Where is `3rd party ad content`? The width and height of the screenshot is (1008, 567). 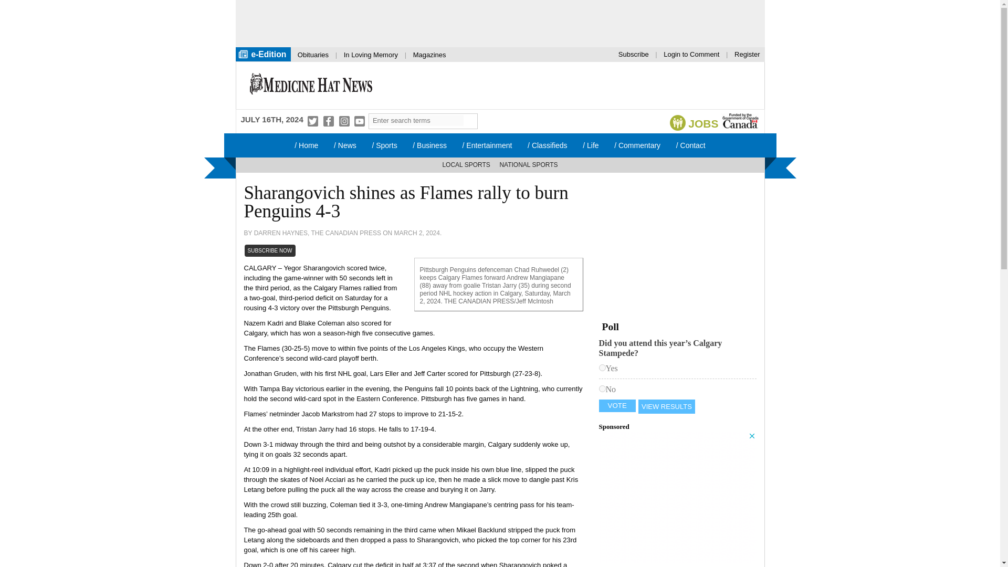
3rd party ad content is located at coordinates (489, 23).